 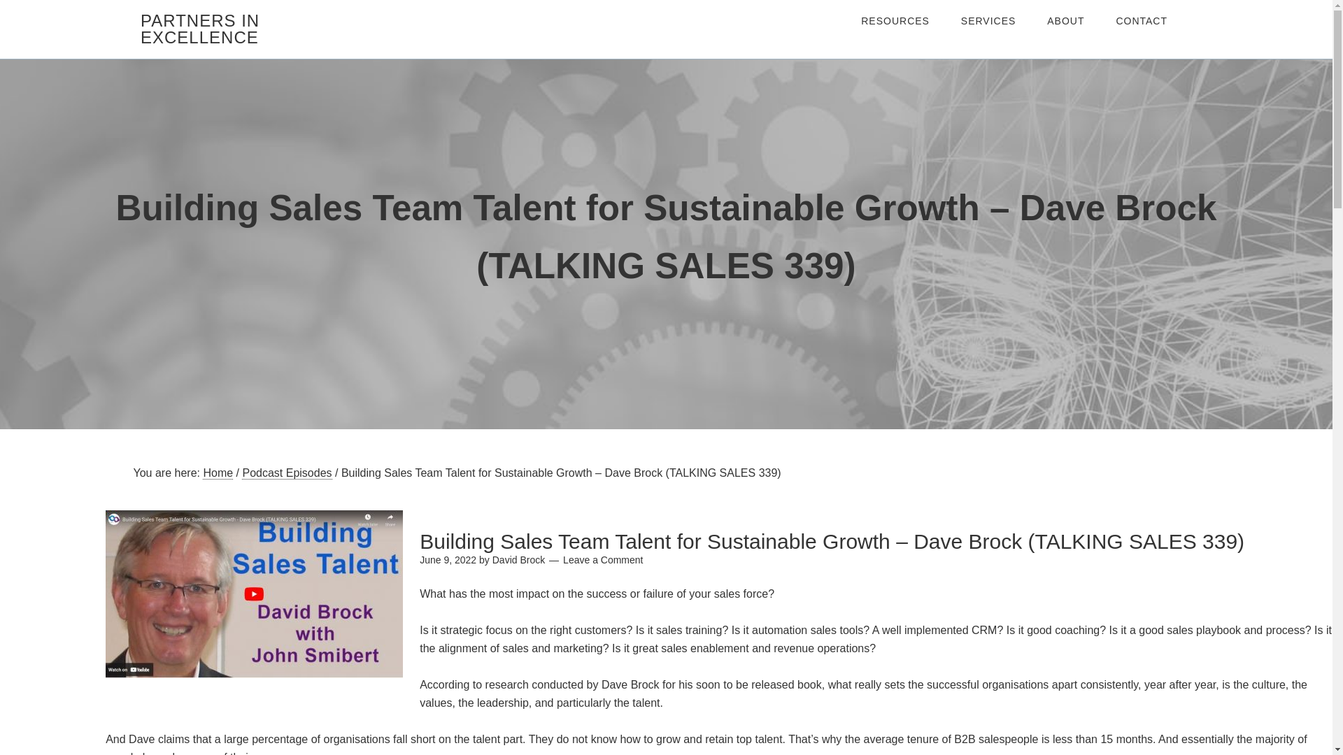 I want to click on David Brock, so click(x=519, y=559).